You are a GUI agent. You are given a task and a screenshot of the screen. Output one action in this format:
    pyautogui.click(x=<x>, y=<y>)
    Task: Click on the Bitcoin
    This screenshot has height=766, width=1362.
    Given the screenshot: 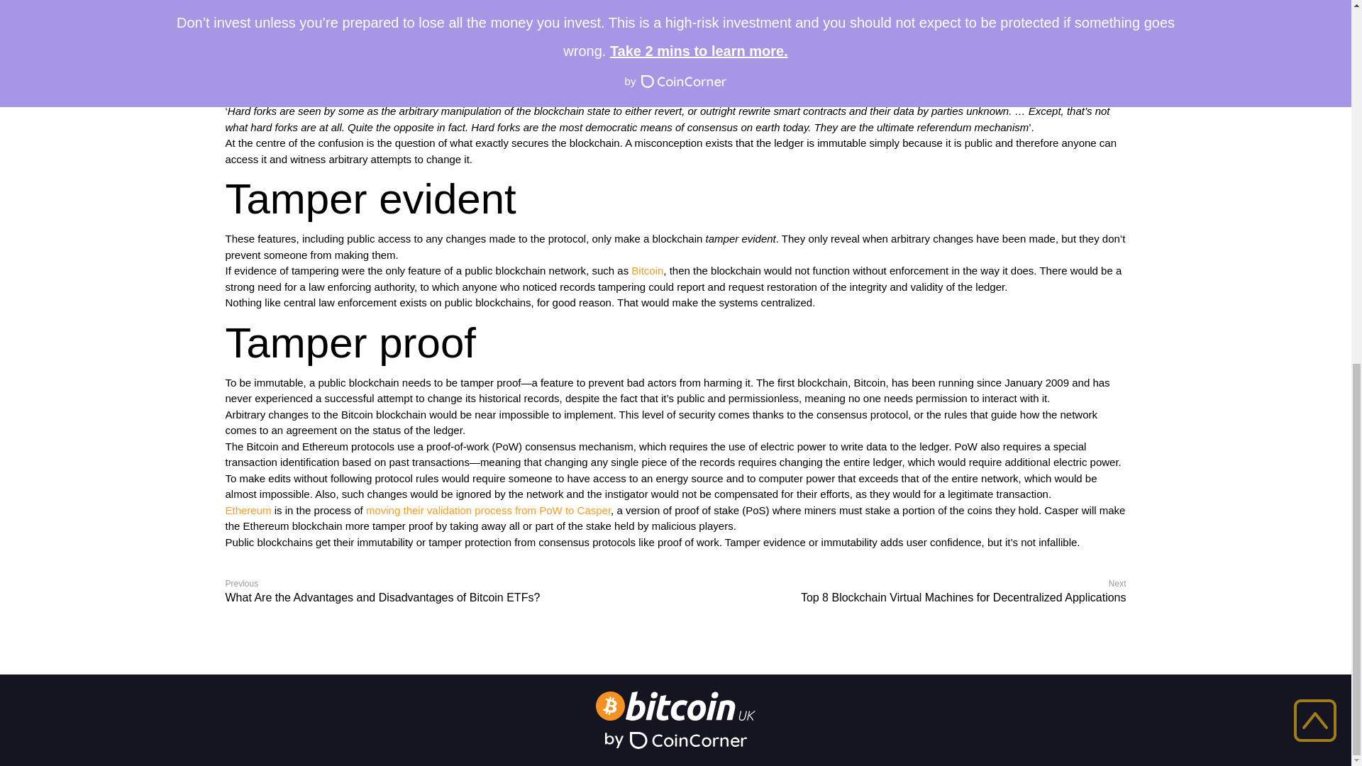 What is the action you would take?
    pyautogui.click(x=647, y=270)
    